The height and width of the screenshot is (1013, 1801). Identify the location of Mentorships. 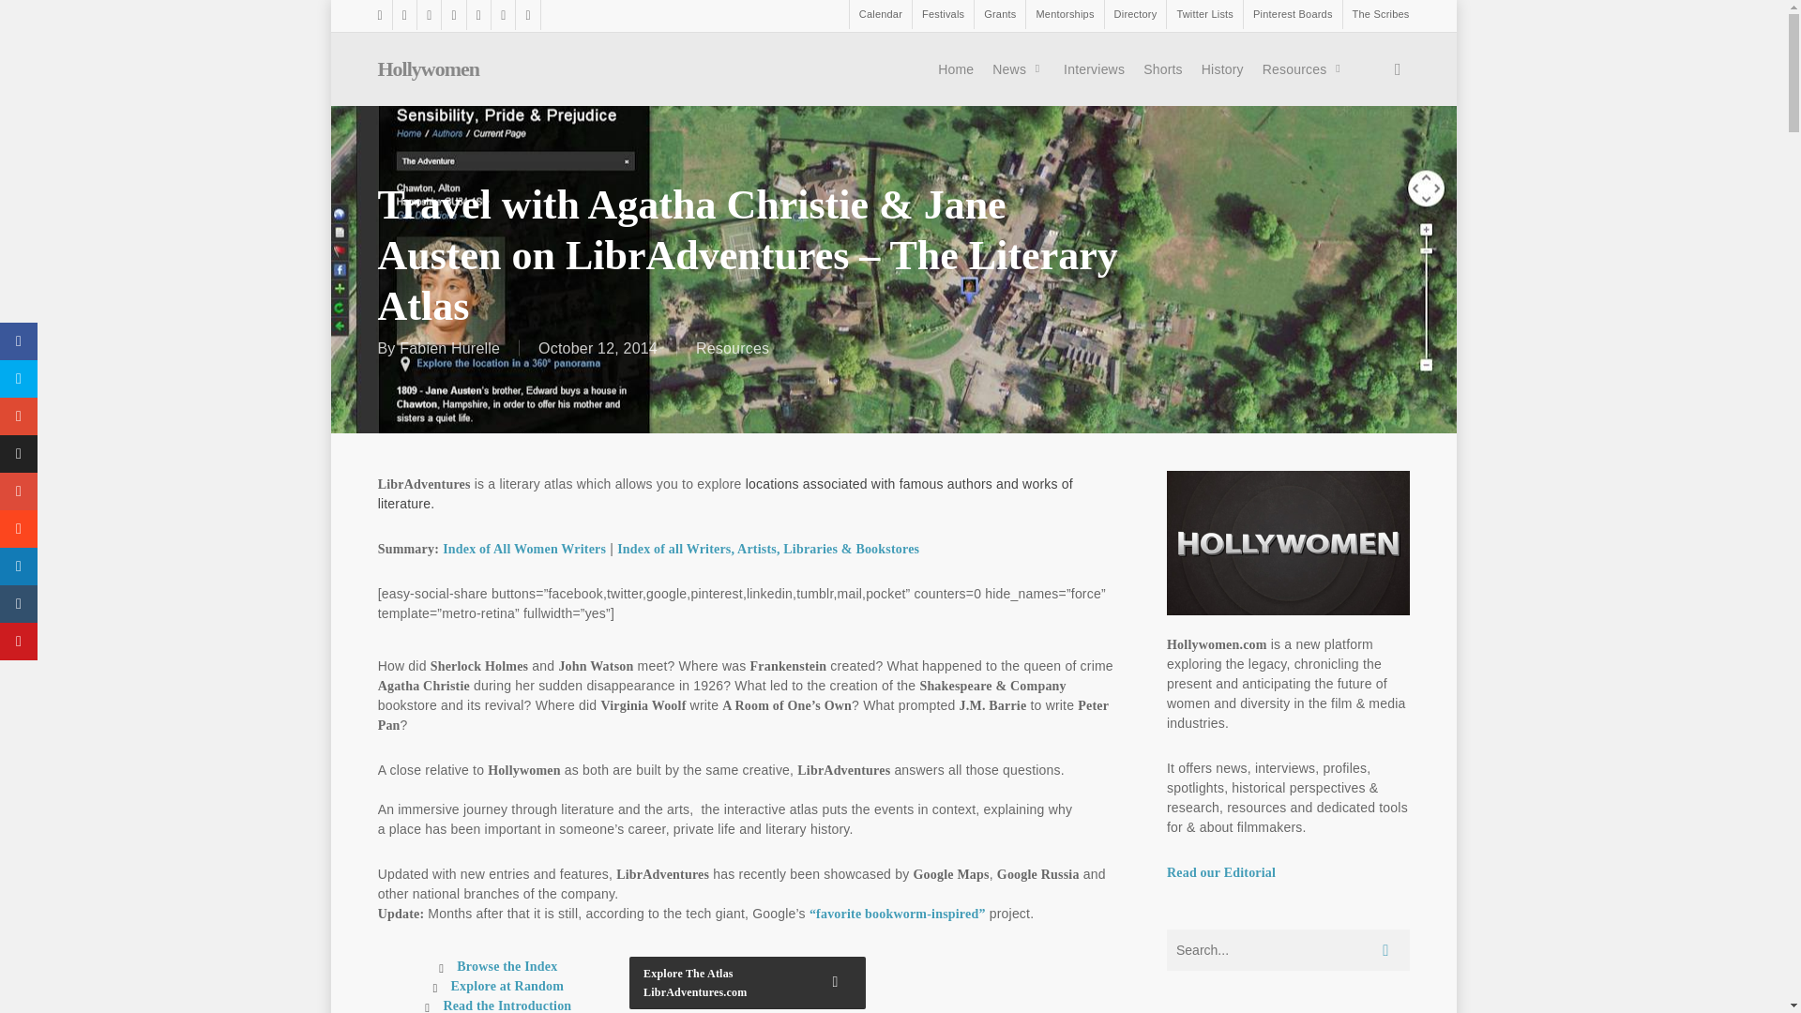
(1064, 15).